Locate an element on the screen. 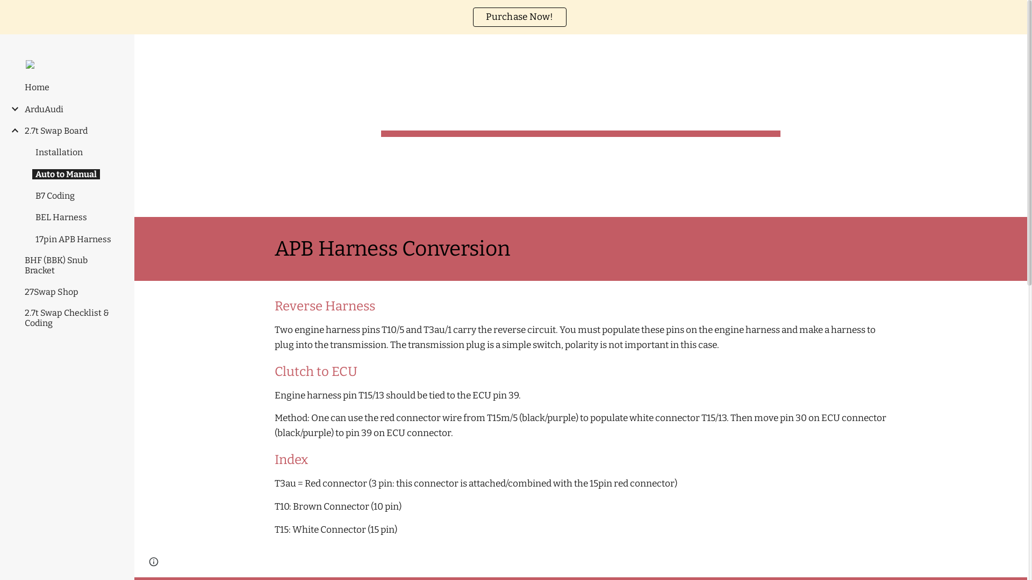 The height and width of the screenshot is (580, 1032). Home is located at coordinates (37, 87).